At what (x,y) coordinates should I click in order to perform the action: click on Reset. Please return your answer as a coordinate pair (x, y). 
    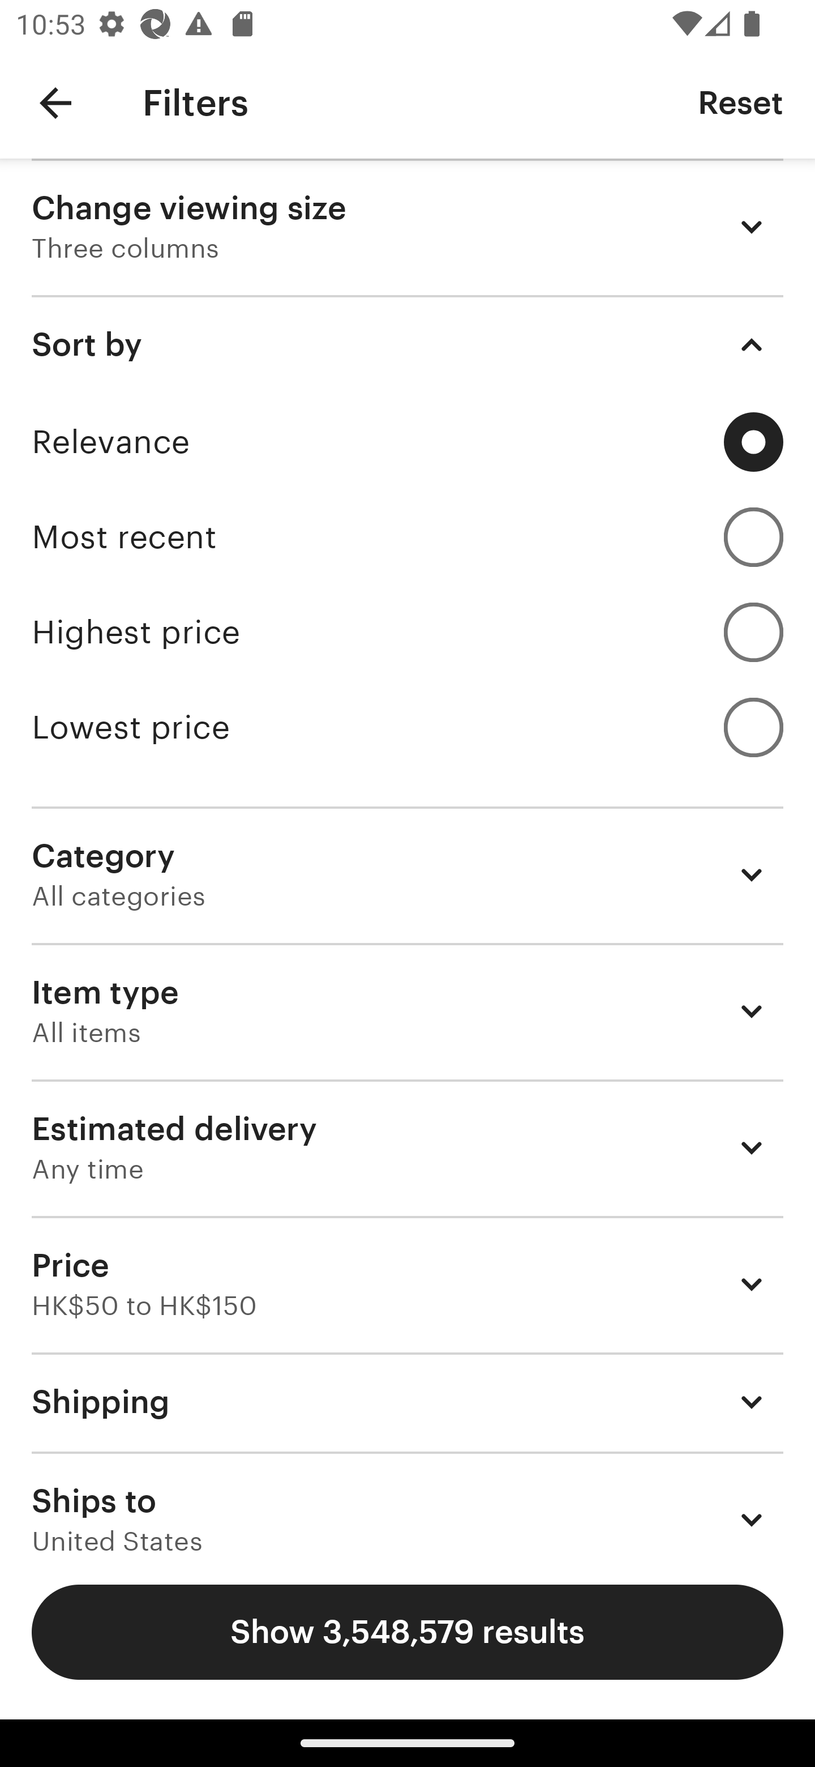
    Looking at the image, I should click on (740, 102).